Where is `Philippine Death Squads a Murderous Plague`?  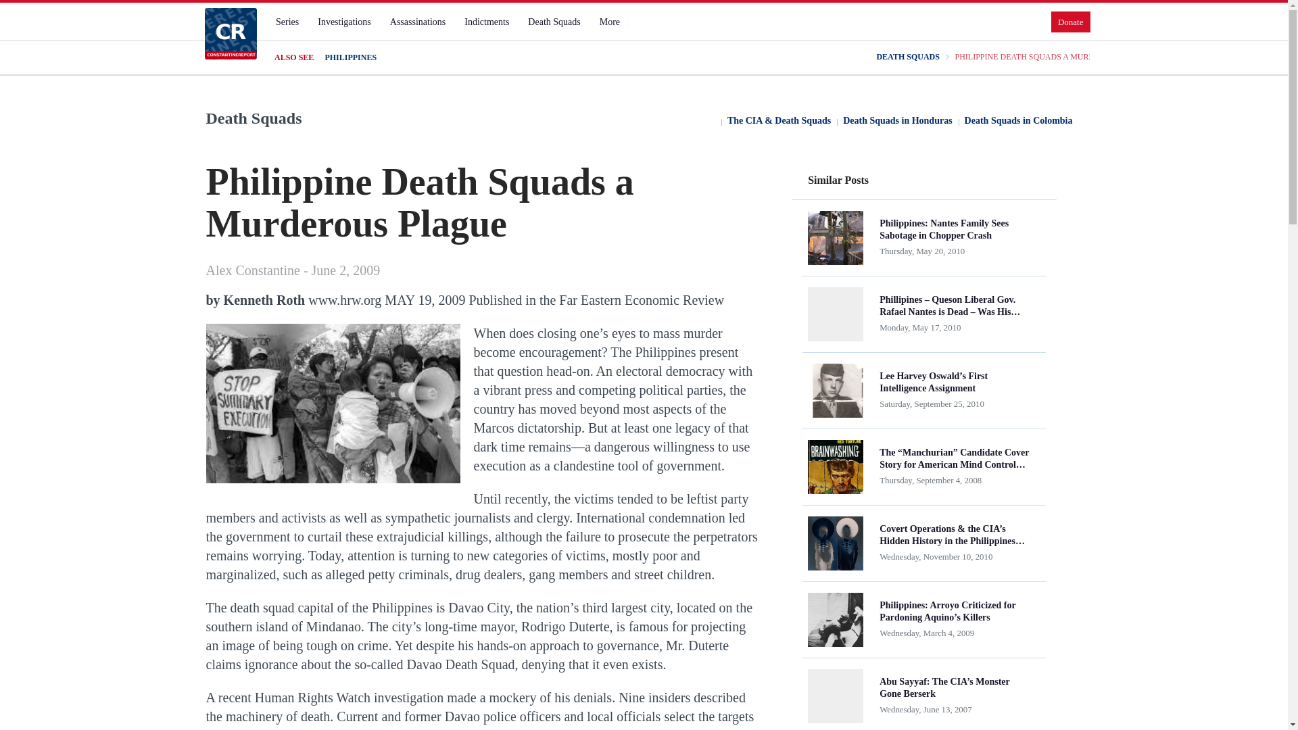
Philippine Death Squads a Murderous Plague is located at coordinates (332, 403).